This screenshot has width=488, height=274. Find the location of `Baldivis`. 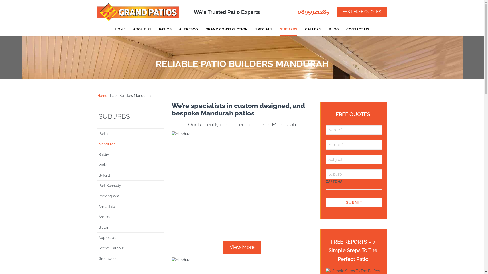

Baldivis is located at coordinates (131, 155).